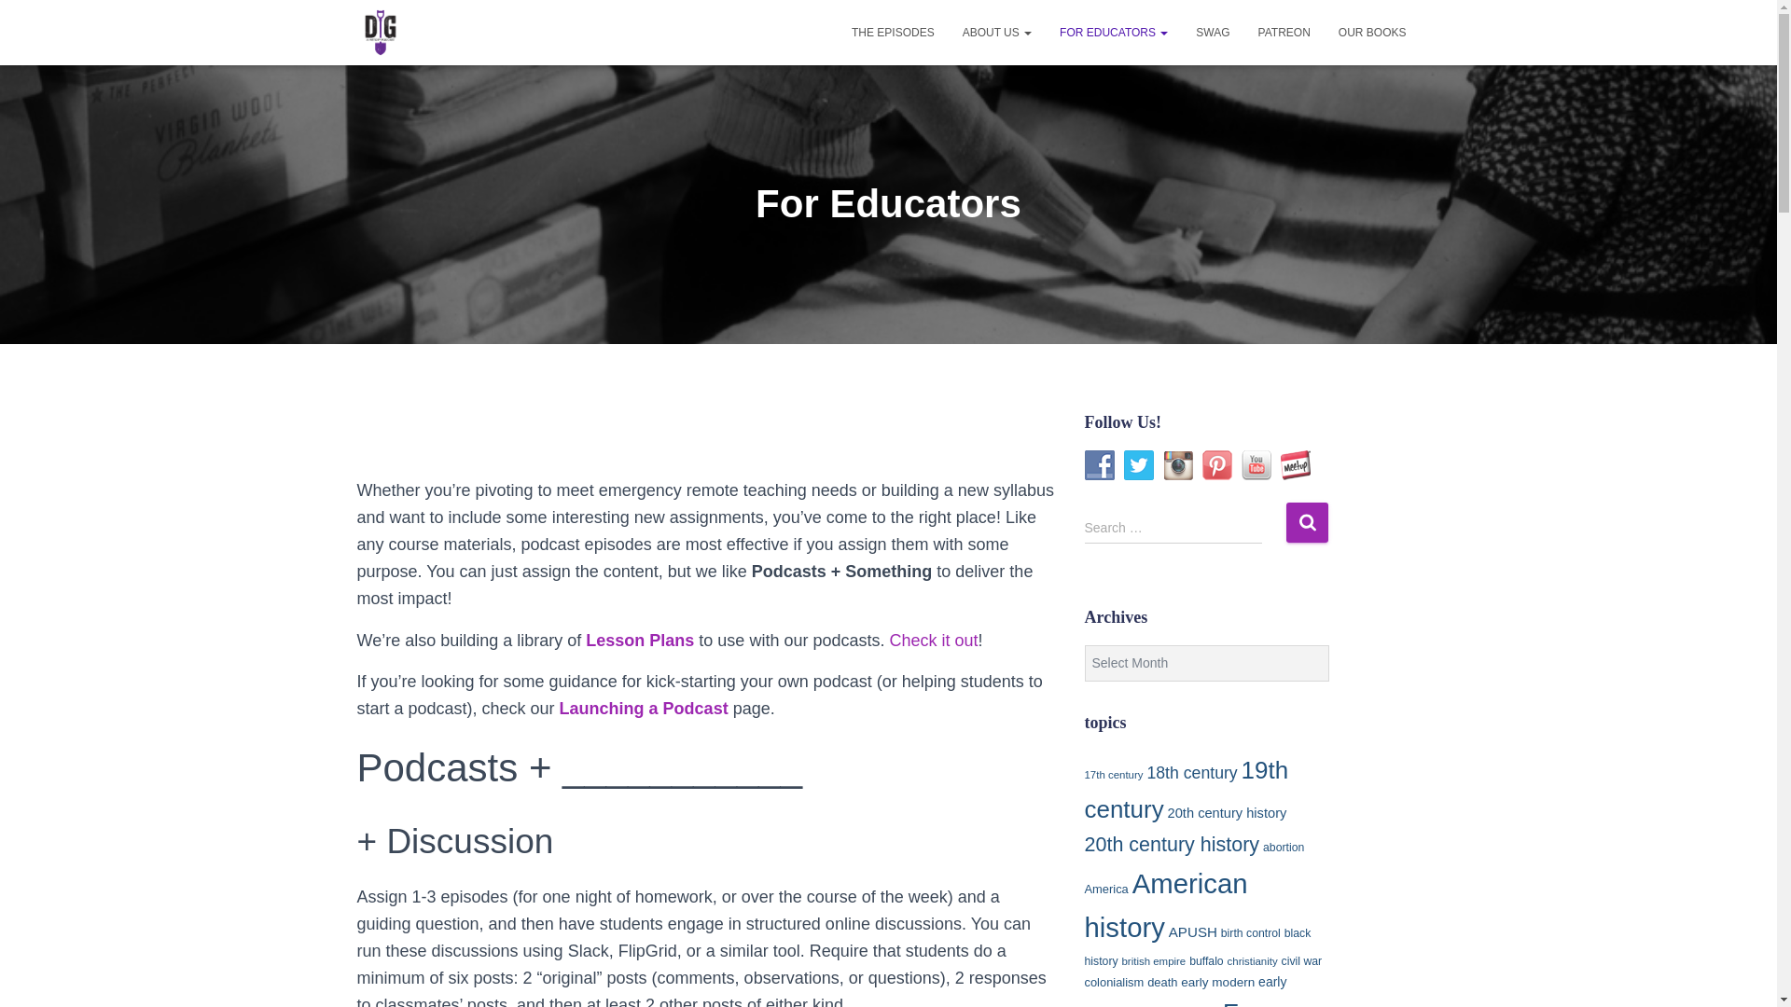 This screenshot has height=1007, width=1791. I want to click on The Episodes, so click(894, 32).